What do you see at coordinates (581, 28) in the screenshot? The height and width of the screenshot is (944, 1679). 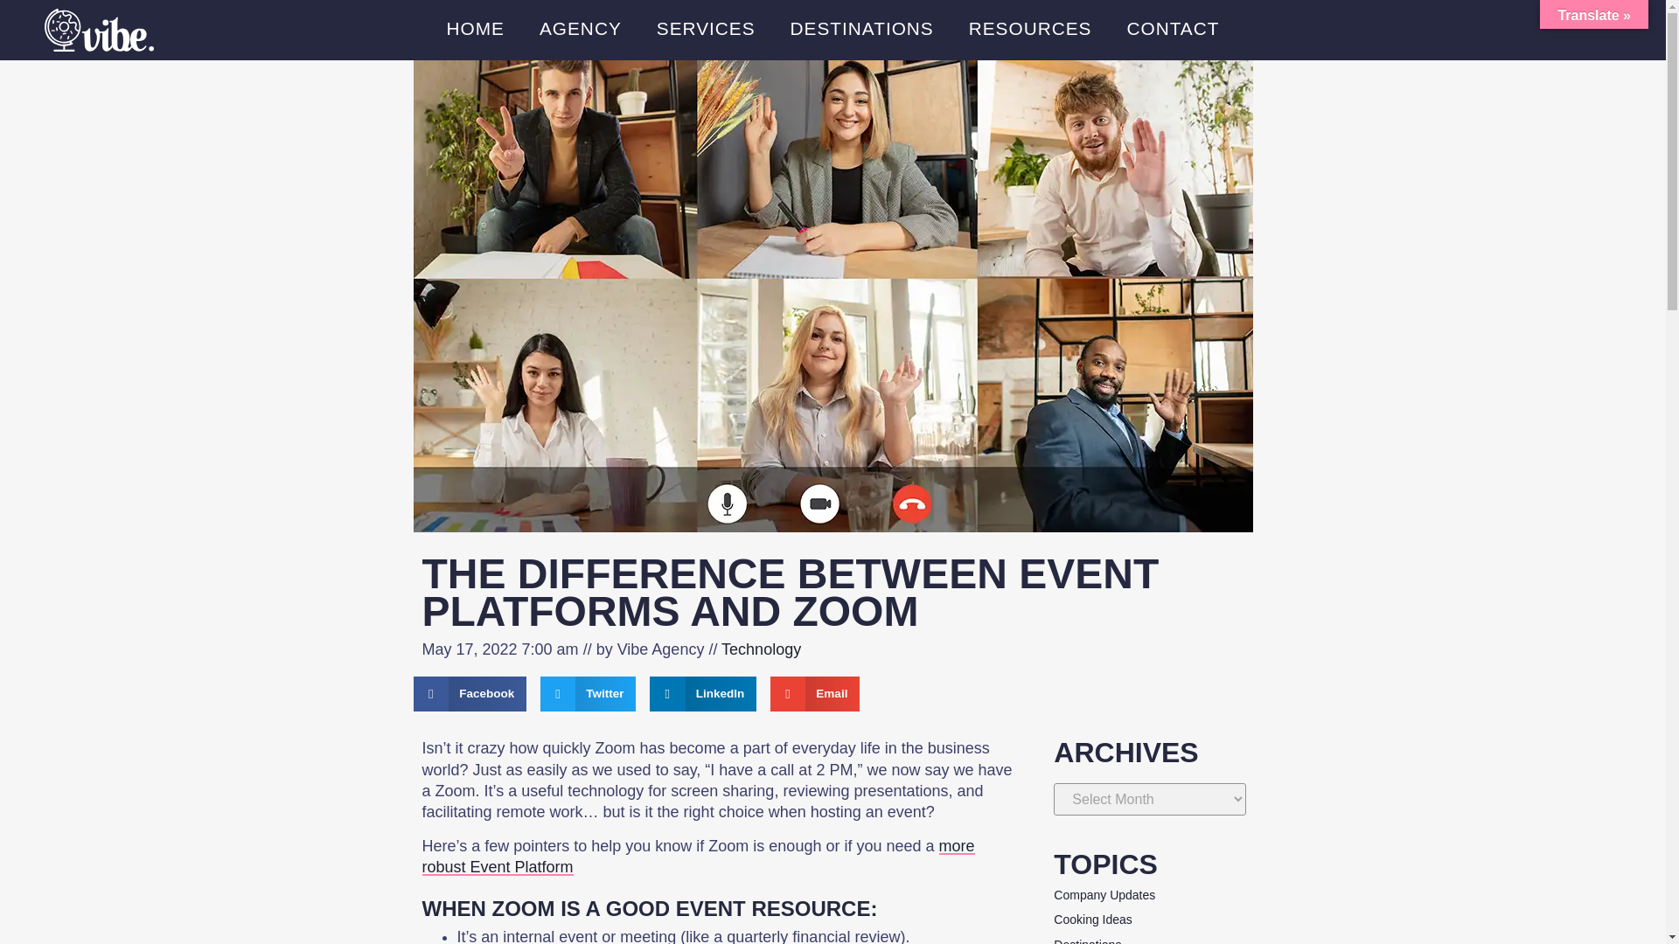 I see `AGENCY` at bounding box center [581, 28].